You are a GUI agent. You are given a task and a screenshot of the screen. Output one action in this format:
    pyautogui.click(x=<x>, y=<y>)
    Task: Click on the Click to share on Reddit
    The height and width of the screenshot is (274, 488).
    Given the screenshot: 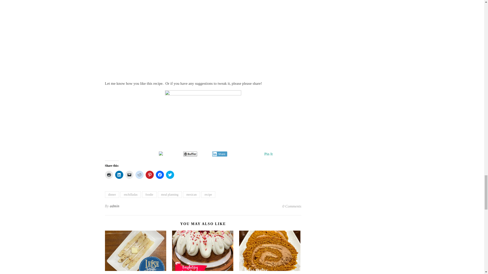 What is the action you would take?
    pyautogui.click(x=139, y=175)
    